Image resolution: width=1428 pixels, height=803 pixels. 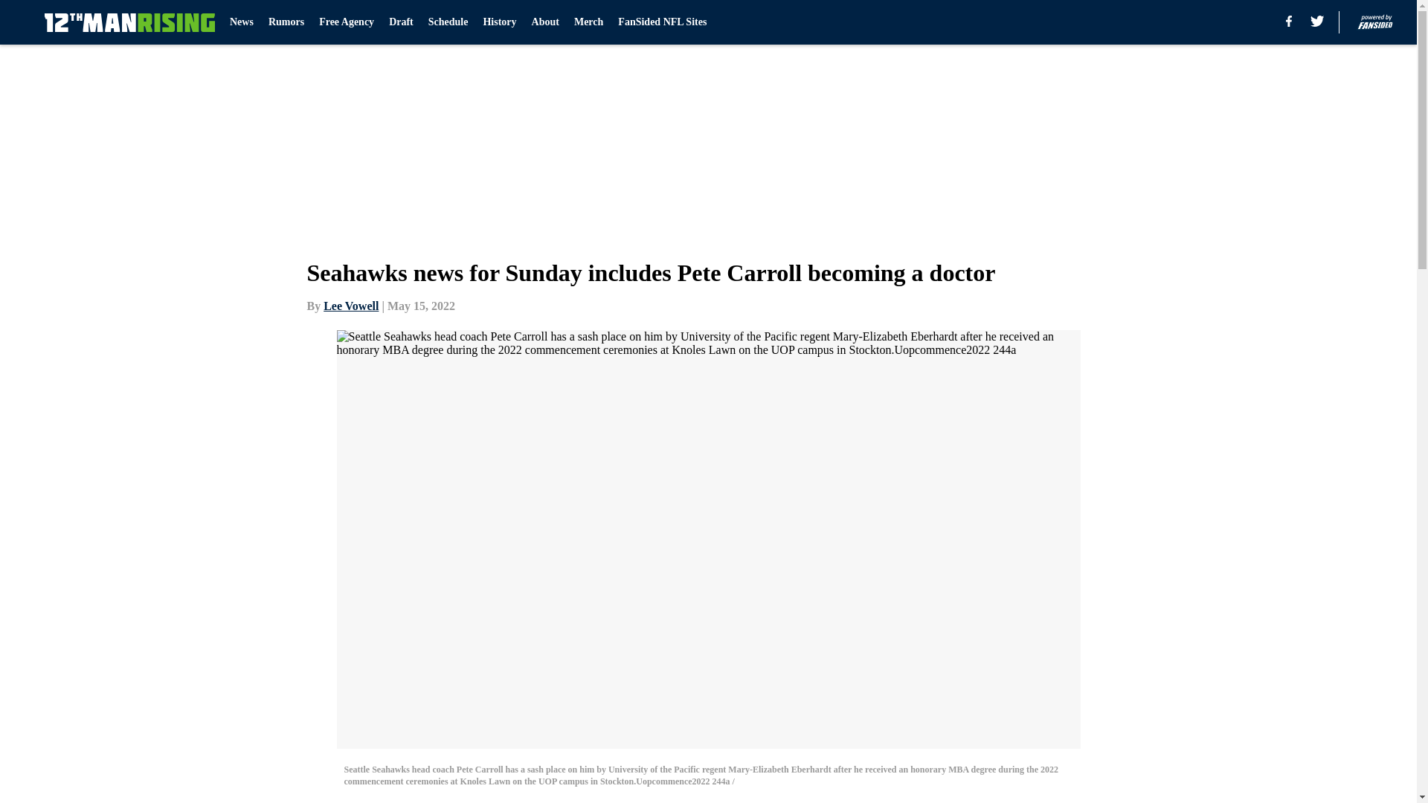 What do you see at coordinates (401, 22) in the screenshot?
I see `Draft` at bounding box center [401, 22].